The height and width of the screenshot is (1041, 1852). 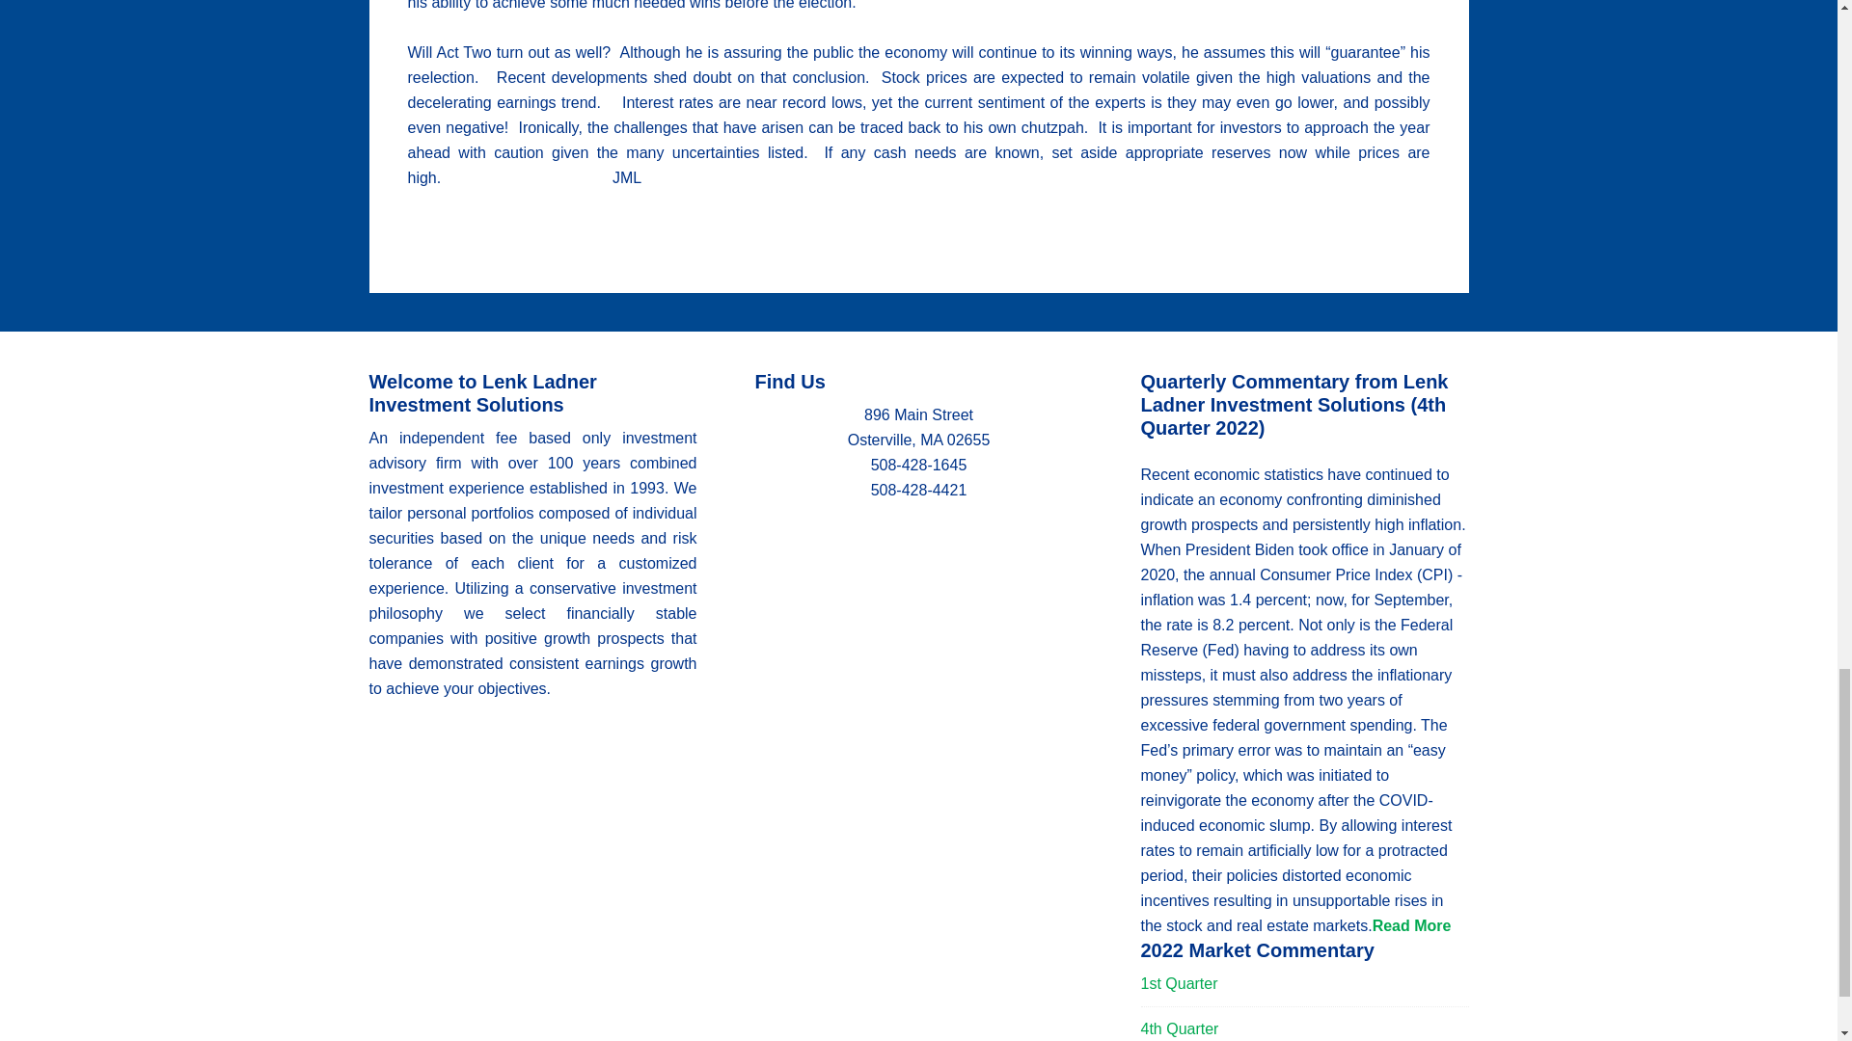 I want to click on 1st Quarter, so click(x=1179, y=983).